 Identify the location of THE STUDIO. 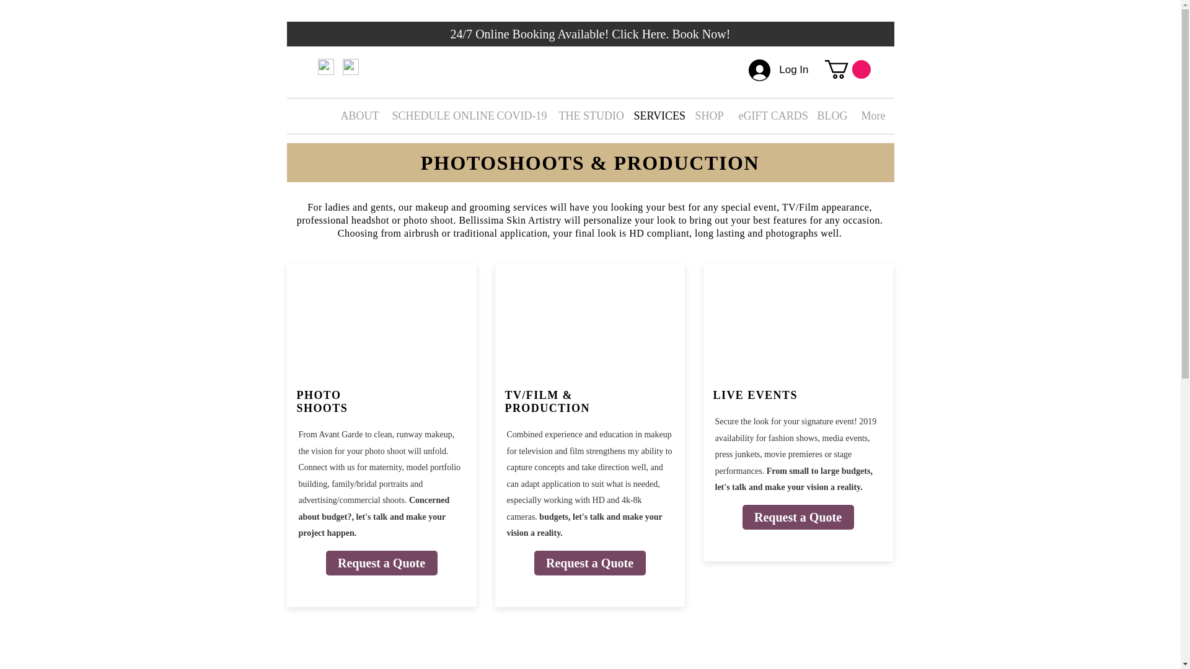
(586, 116).